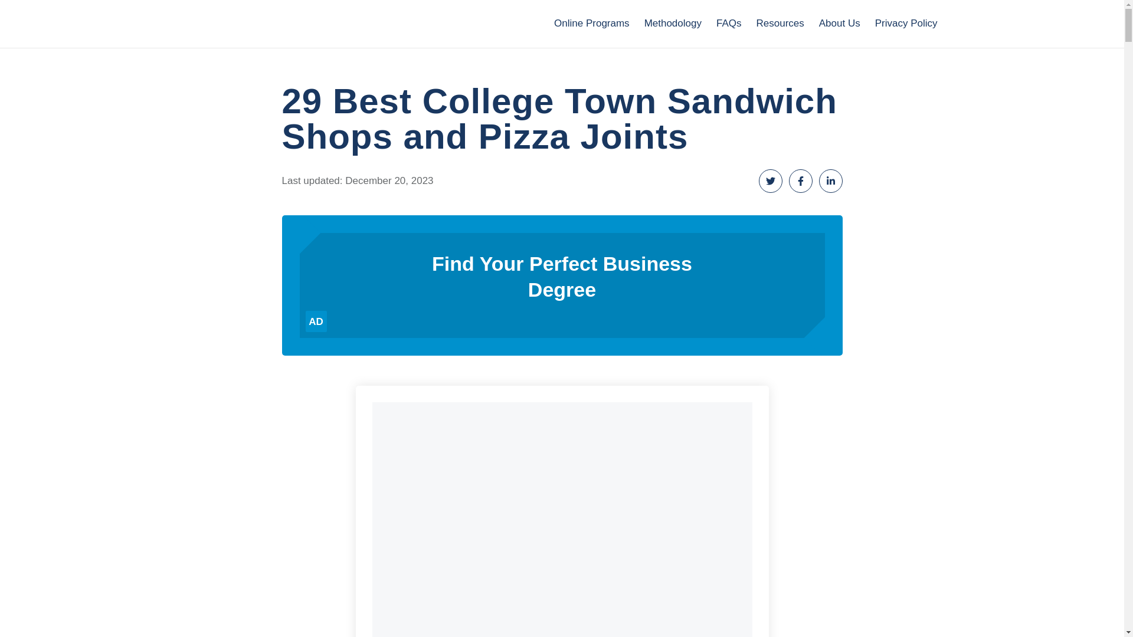 This screenshot has height=637, width=1133. Describe the element at coordinates (779, 23) in the screenshot. I see `Resources` at that location.